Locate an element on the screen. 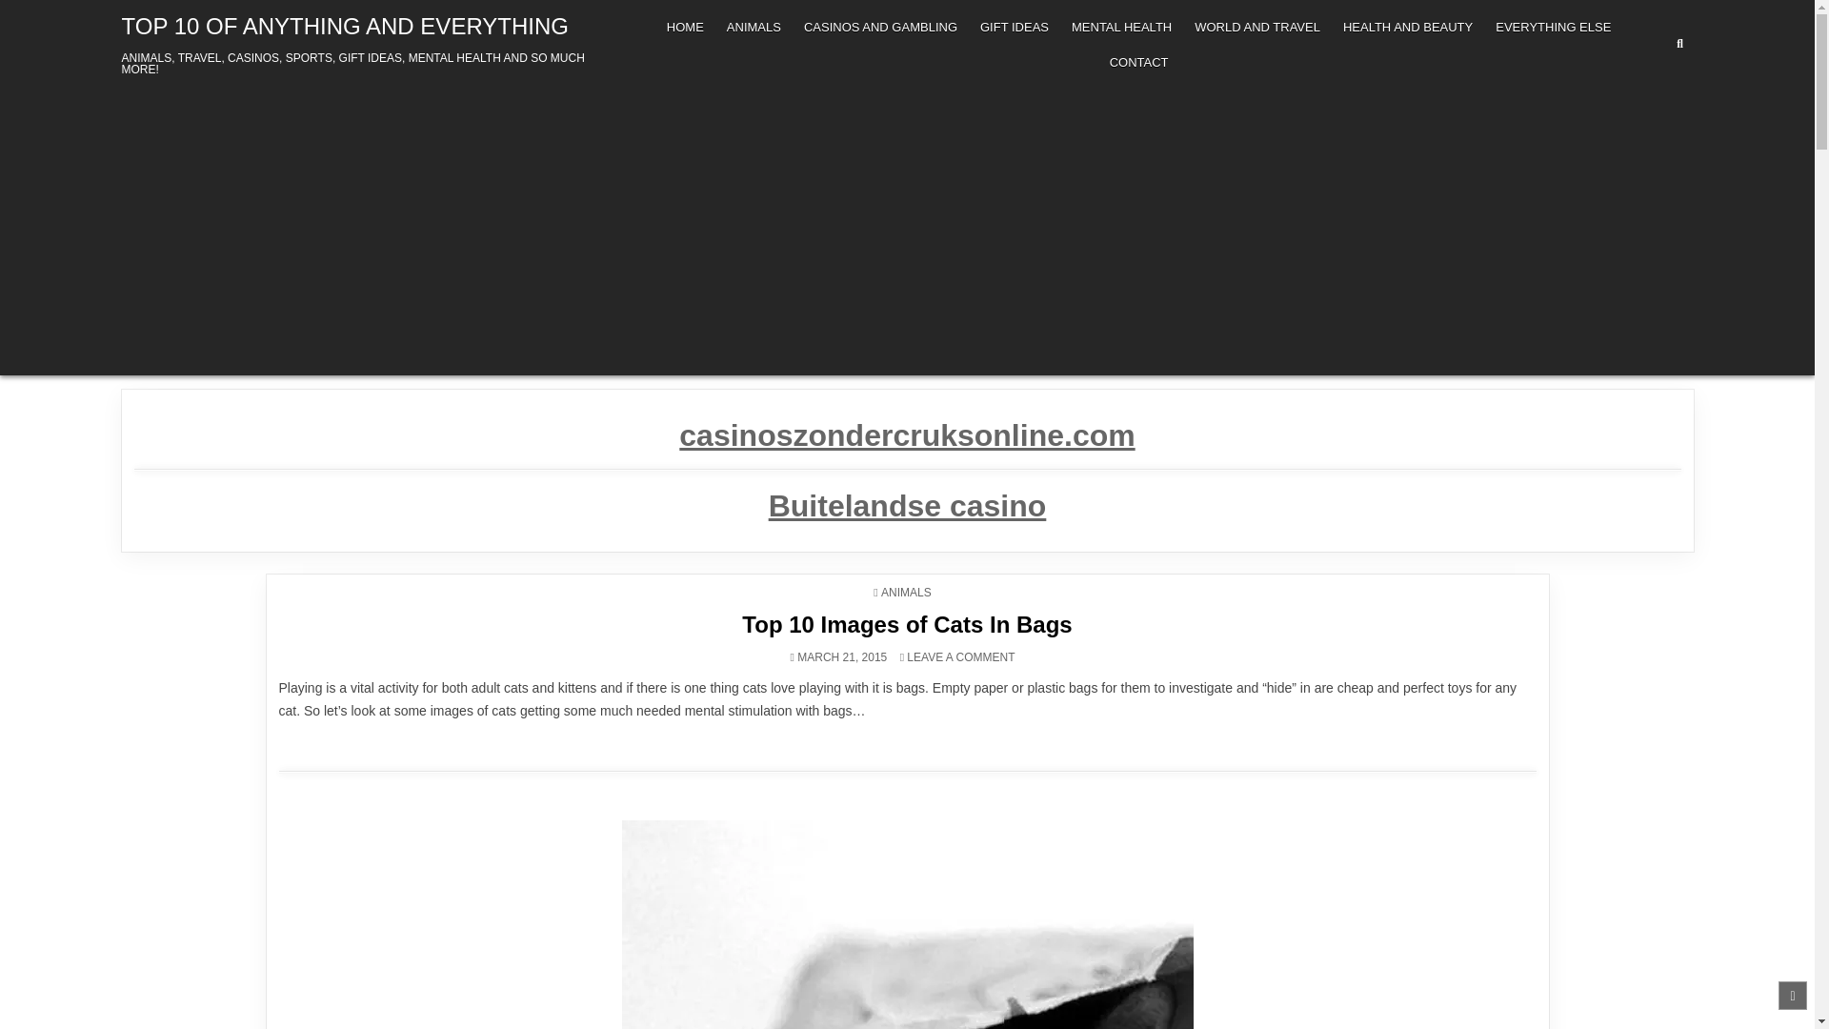 The image size is (1829, 1029). TOP 10 OF ANYTHING AND EVERYTHING is located at coordinates (345, 27).